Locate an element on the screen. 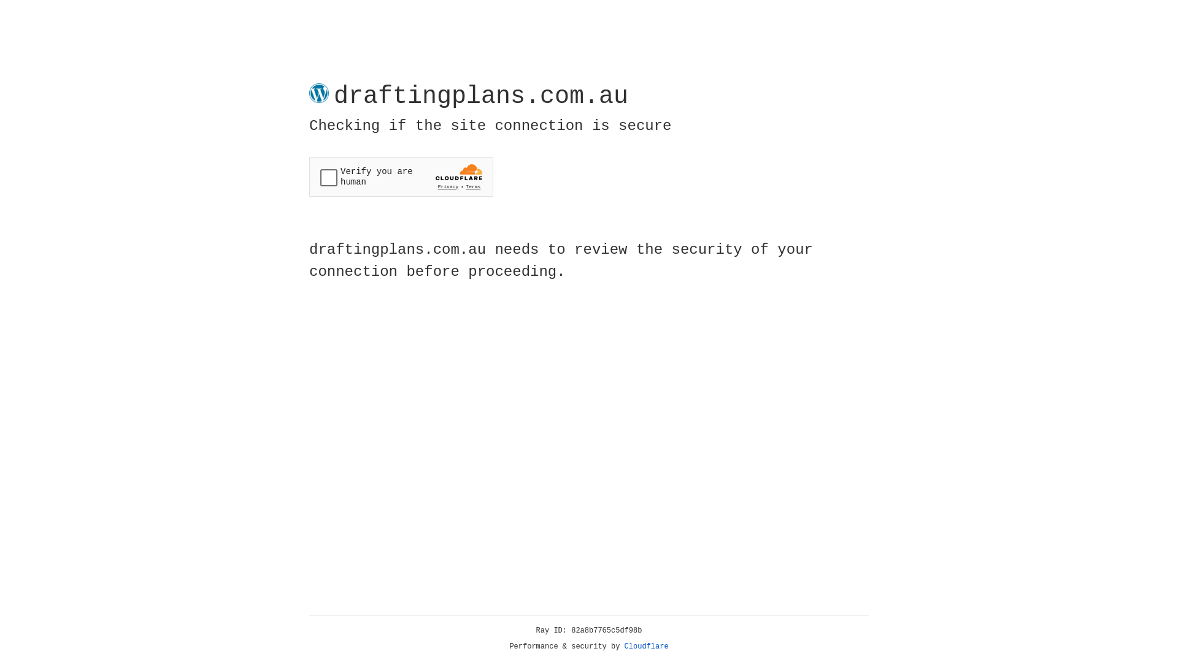 Image resolution: width=1178 pixels, height=662 pixels. Widget containing a Cloudflare security challenge is located at coordinates (401, 177).